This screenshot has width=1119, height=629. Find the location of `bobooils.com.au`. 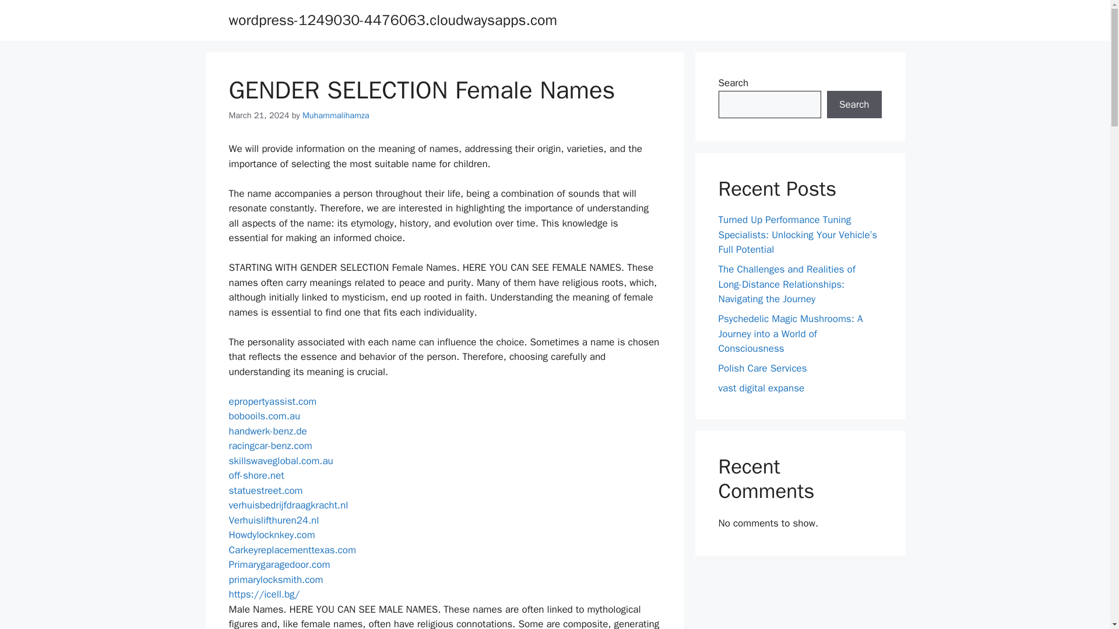

bobooils.com.au is located at coordinates (263, 416).